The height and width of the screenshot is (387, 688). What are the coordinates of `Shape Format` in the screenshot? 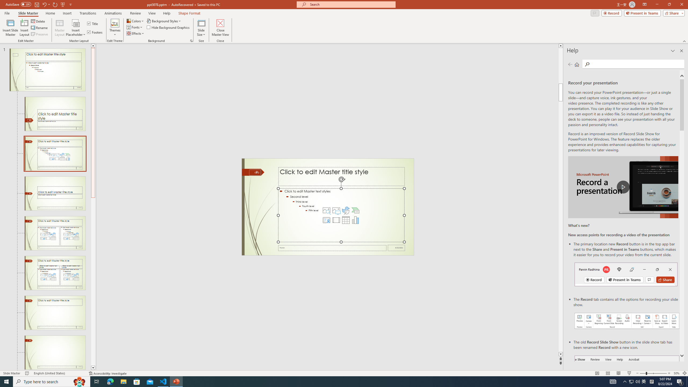 It's located at (189, 13).